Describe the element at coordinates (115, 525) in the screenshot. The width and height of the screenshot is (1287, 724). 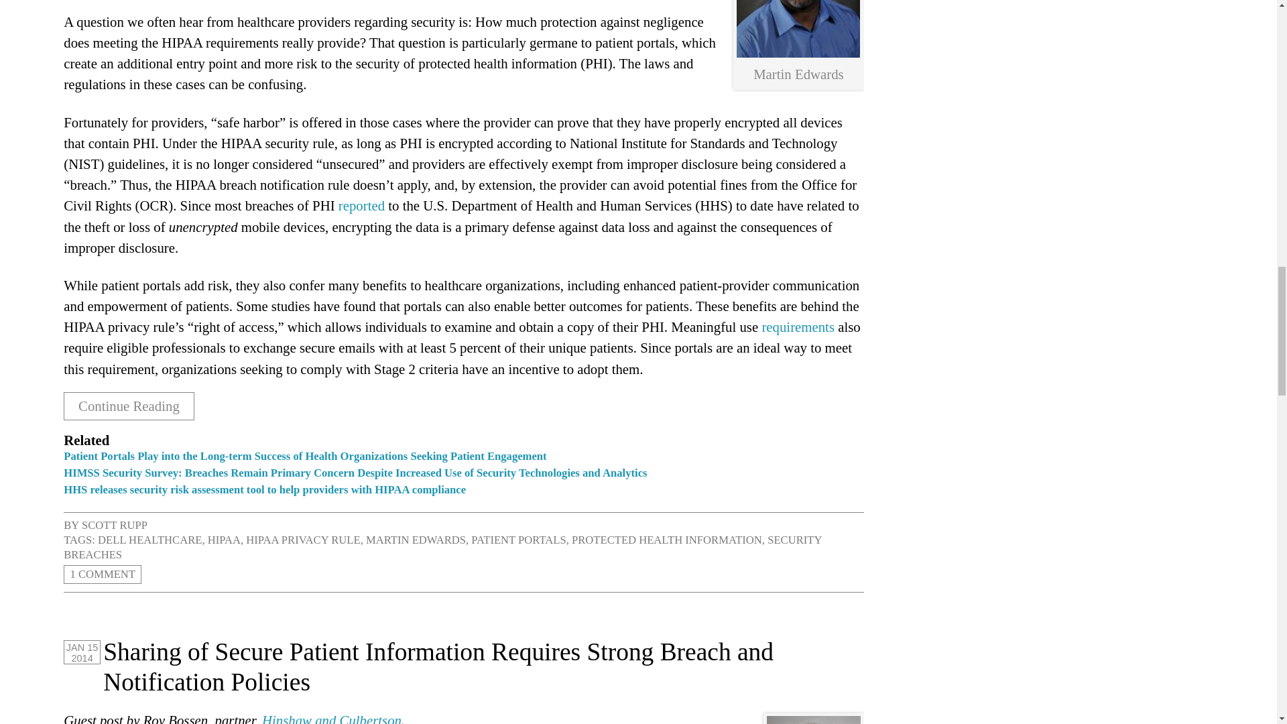
I see `SCOTT RUPP` at that location.